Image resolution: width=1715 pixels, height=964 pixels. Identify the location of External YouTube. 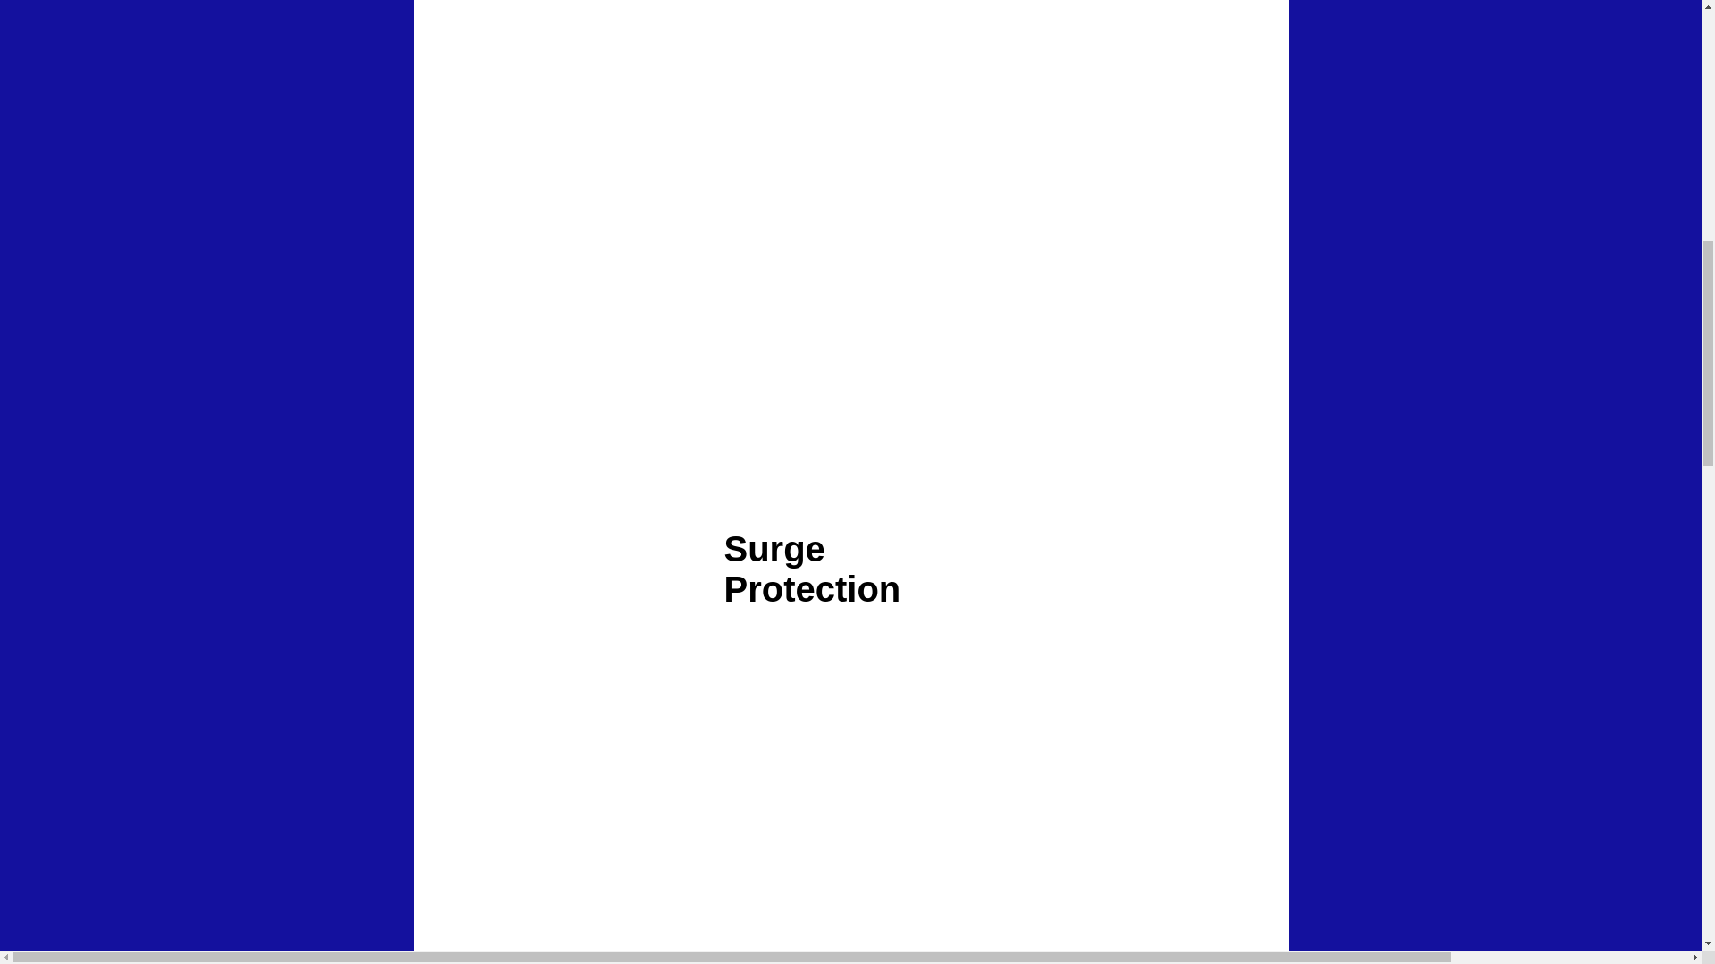
(850, 319).